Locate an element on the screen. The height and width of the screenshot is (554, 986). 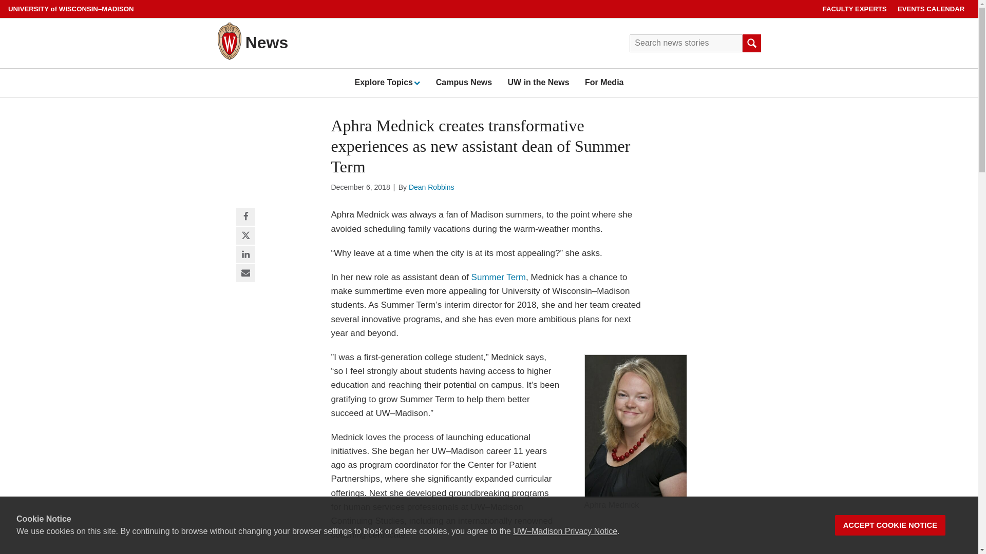
Share via email is located at coordinates (245, 273).